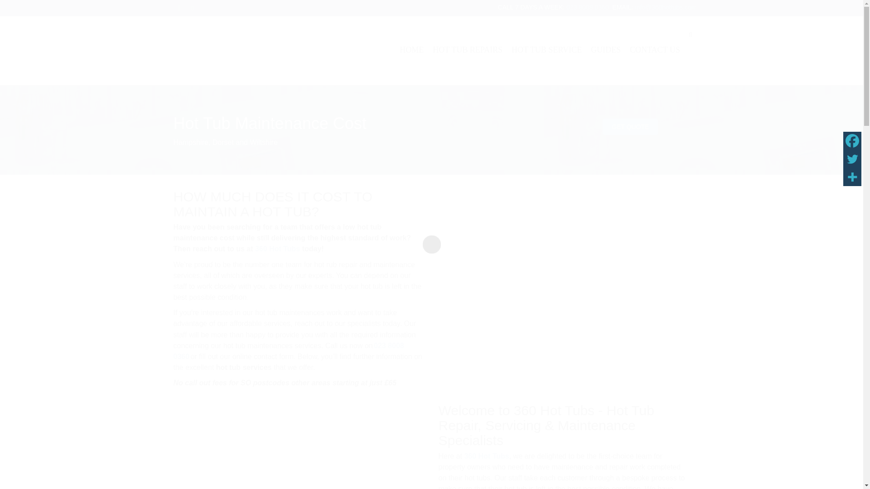 The image size is (870, 489). I want to click on 023 8008 0360, so click(587, 7).